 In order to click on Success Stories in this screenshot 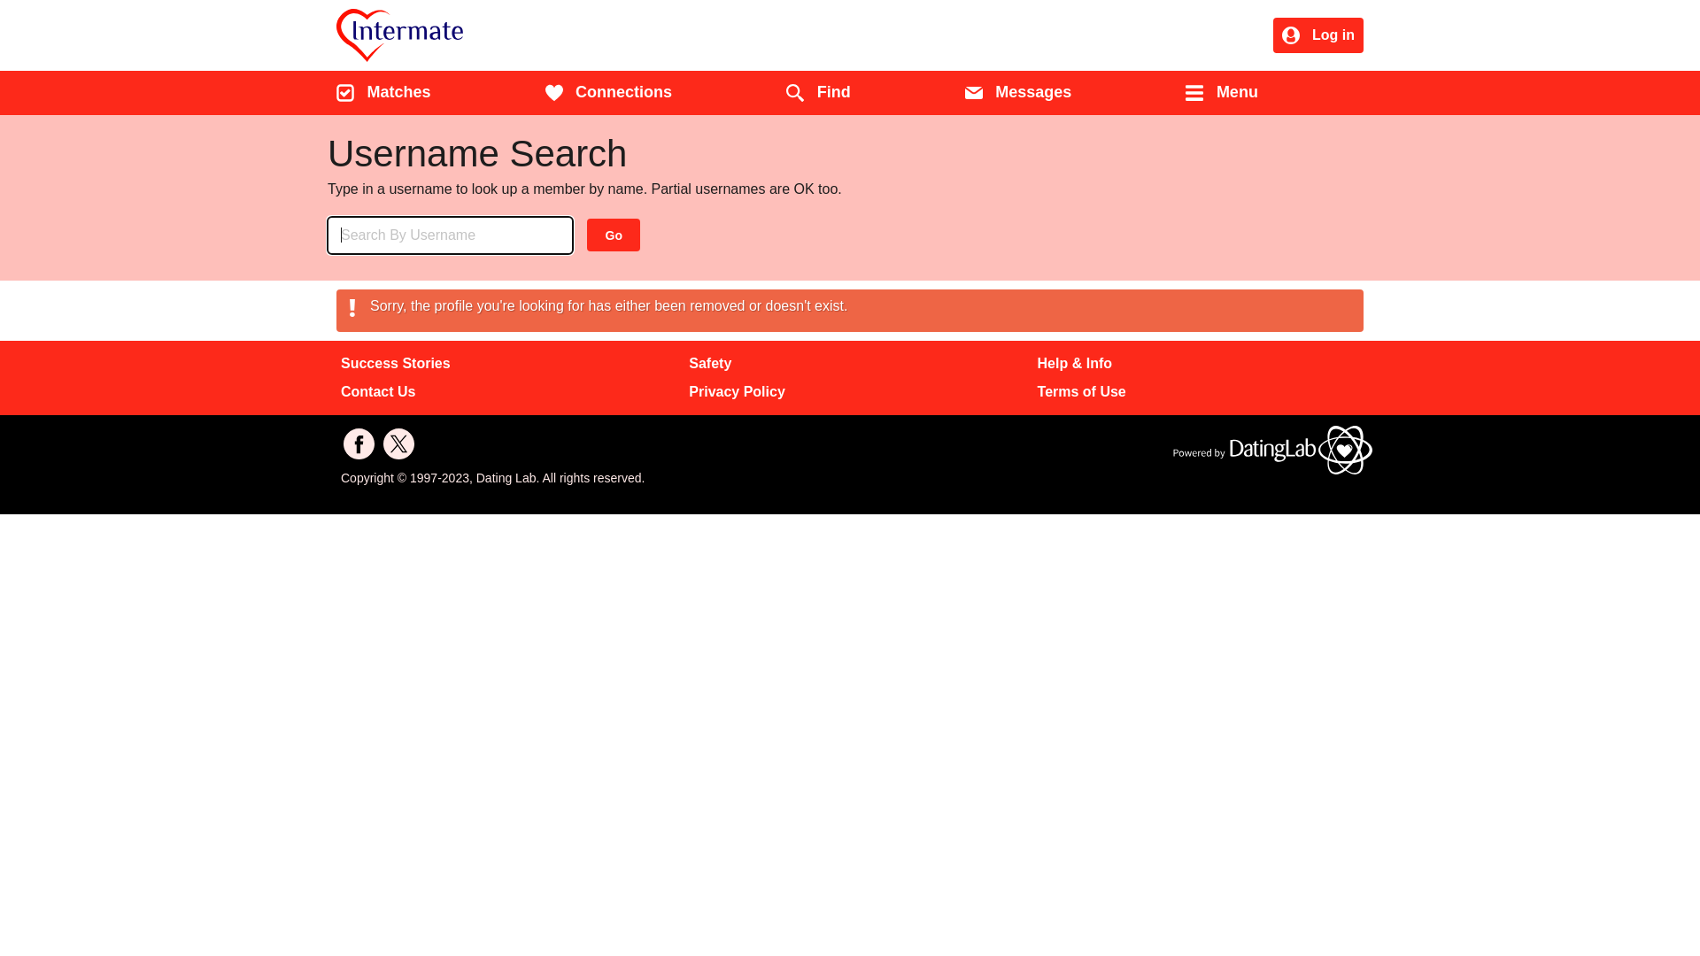, I will do `click(395, 364)`.